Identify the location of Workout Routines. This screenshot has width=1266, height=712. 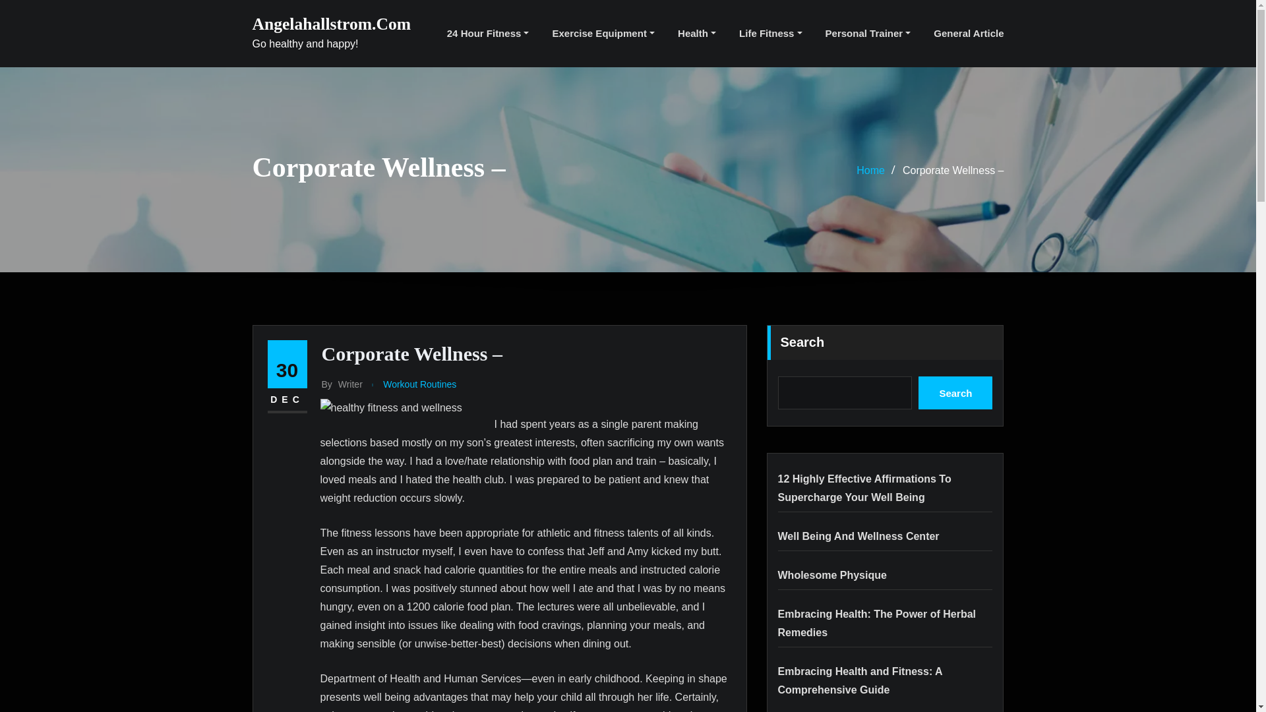
(419, 385).